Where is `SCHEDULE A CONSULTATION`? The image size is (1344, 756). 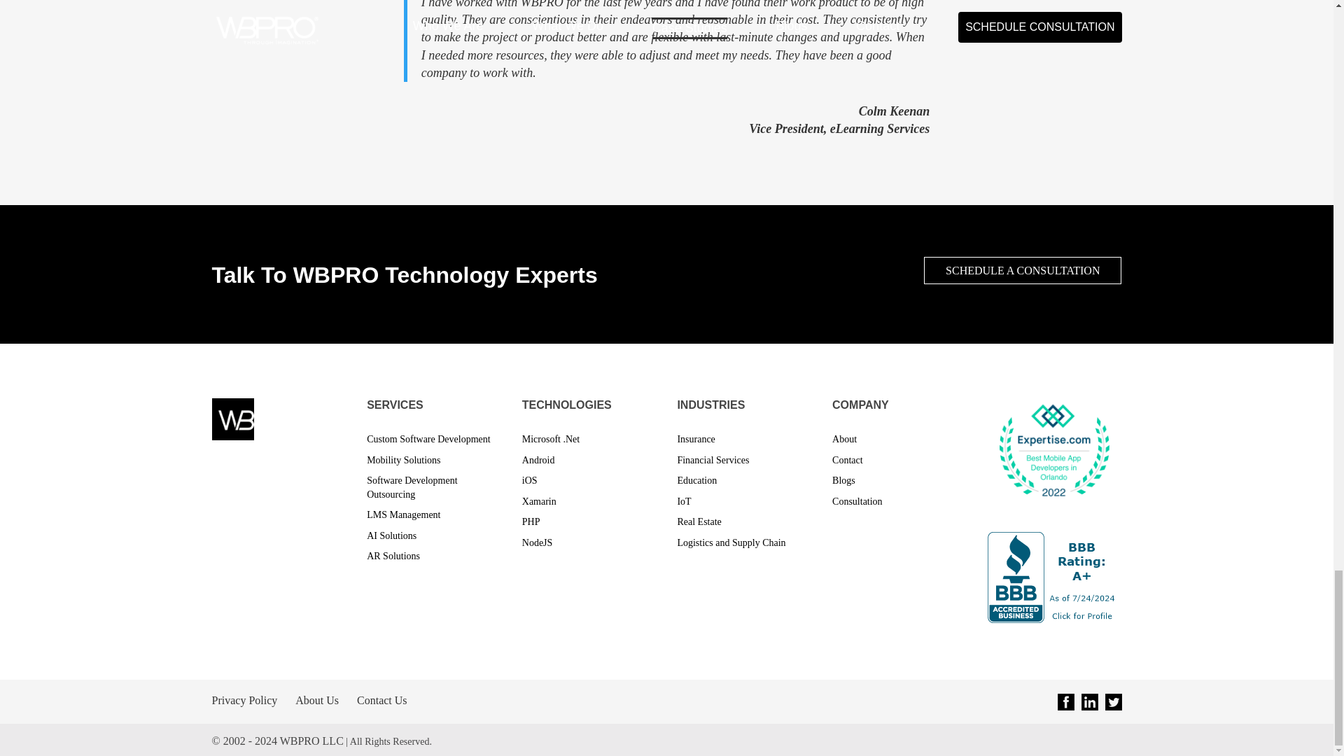
SCHEDULE A CONSULTATION is located at coordinates (1022, 270).